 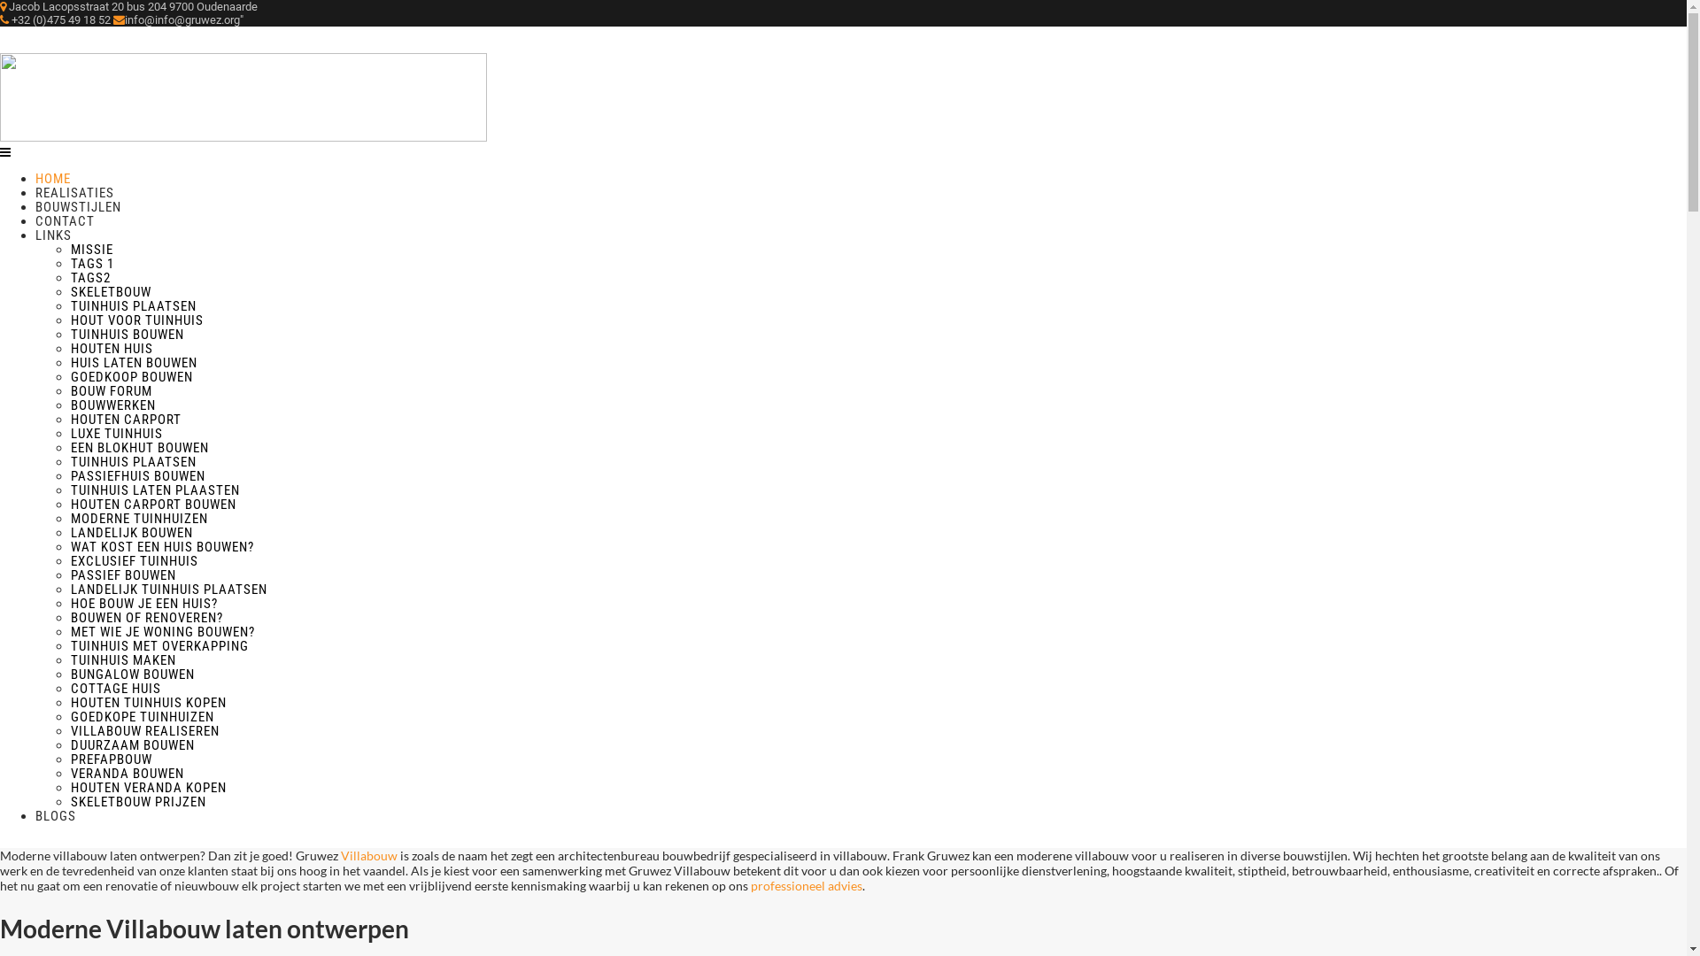 I want to click on DUURZAAM BOUWEN, so click(x=133, y=745).